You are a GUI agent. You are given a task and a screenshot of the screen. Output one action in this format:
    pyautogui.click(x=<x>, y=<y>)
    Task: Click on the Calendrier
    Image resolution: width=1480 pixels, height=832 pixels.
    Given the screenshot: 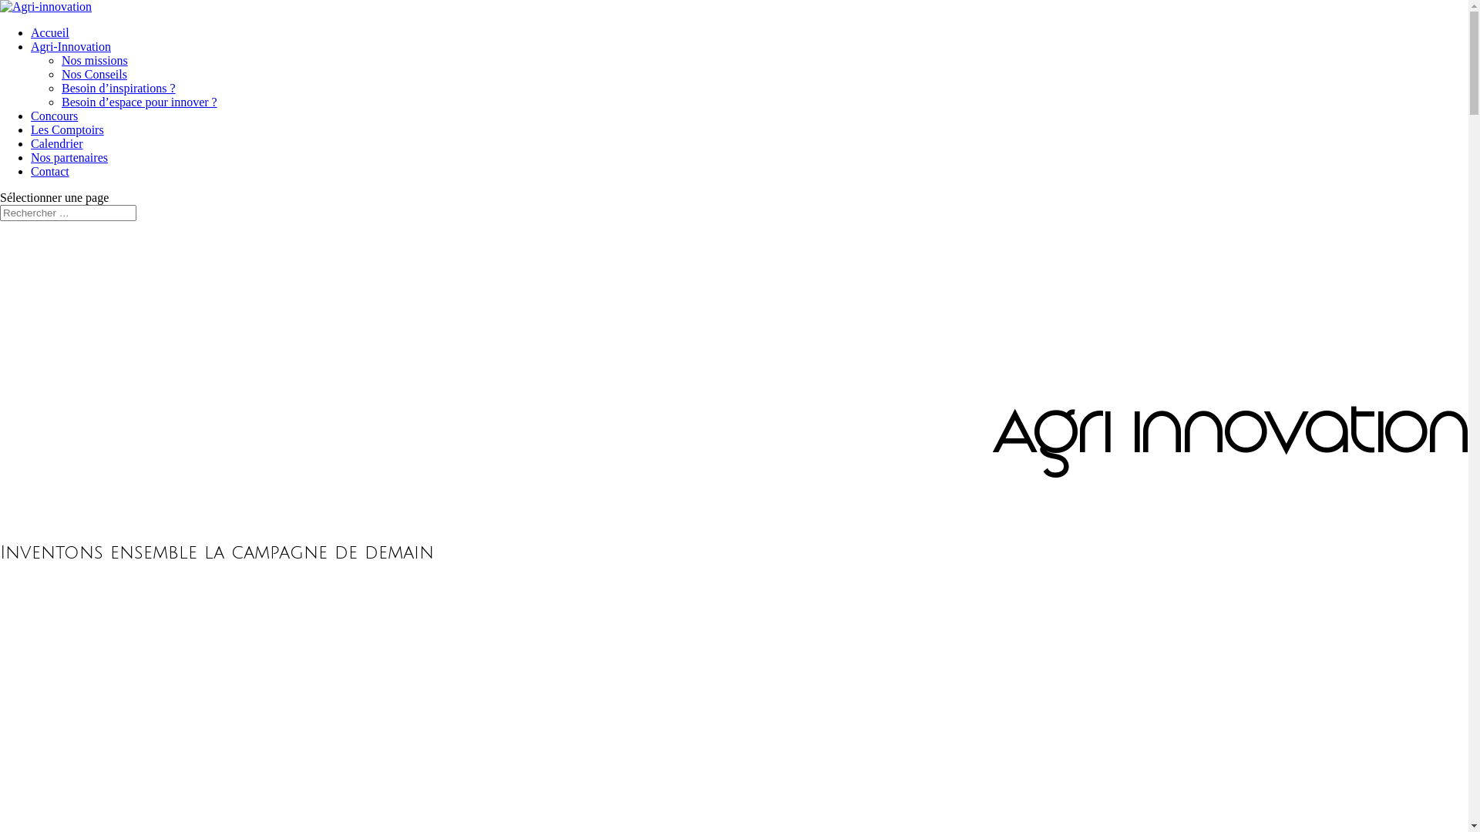 What is the action you would take?
    pyautogui.click(x=57, y=143)
    